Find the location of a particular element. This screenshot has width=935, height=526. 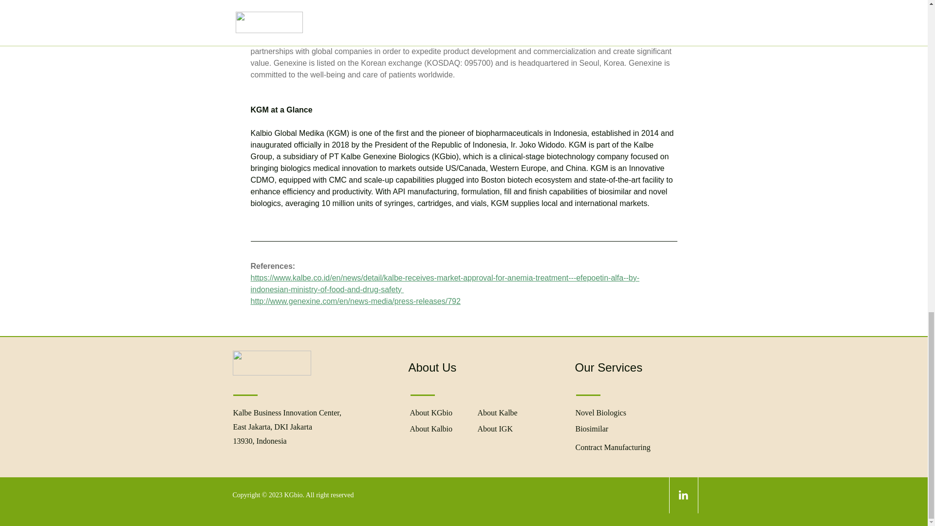

About KGbio is located at coordinates (431, 413).